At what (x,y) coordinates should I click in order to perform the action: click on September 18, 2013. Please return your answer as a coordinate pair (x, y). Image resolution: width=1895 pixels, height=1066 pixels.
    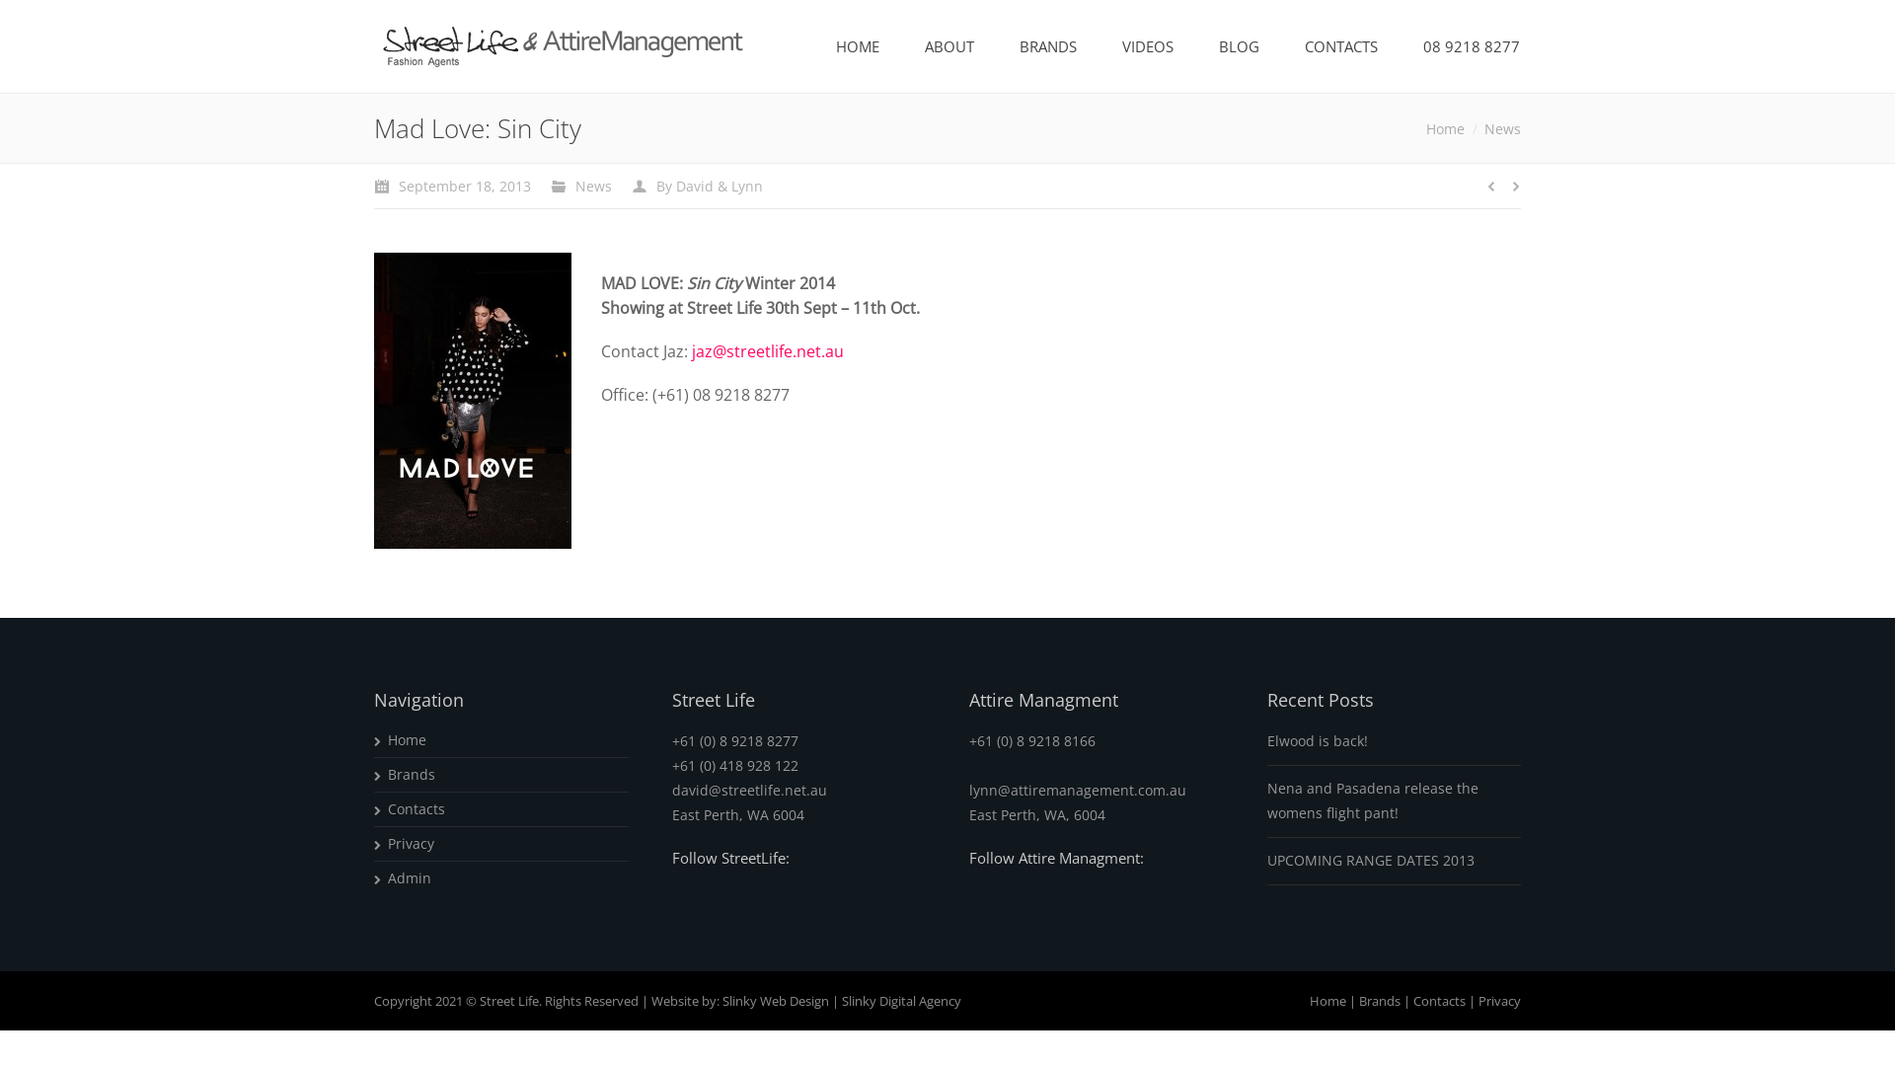
    Looking at the image, I should click on (452, 186).